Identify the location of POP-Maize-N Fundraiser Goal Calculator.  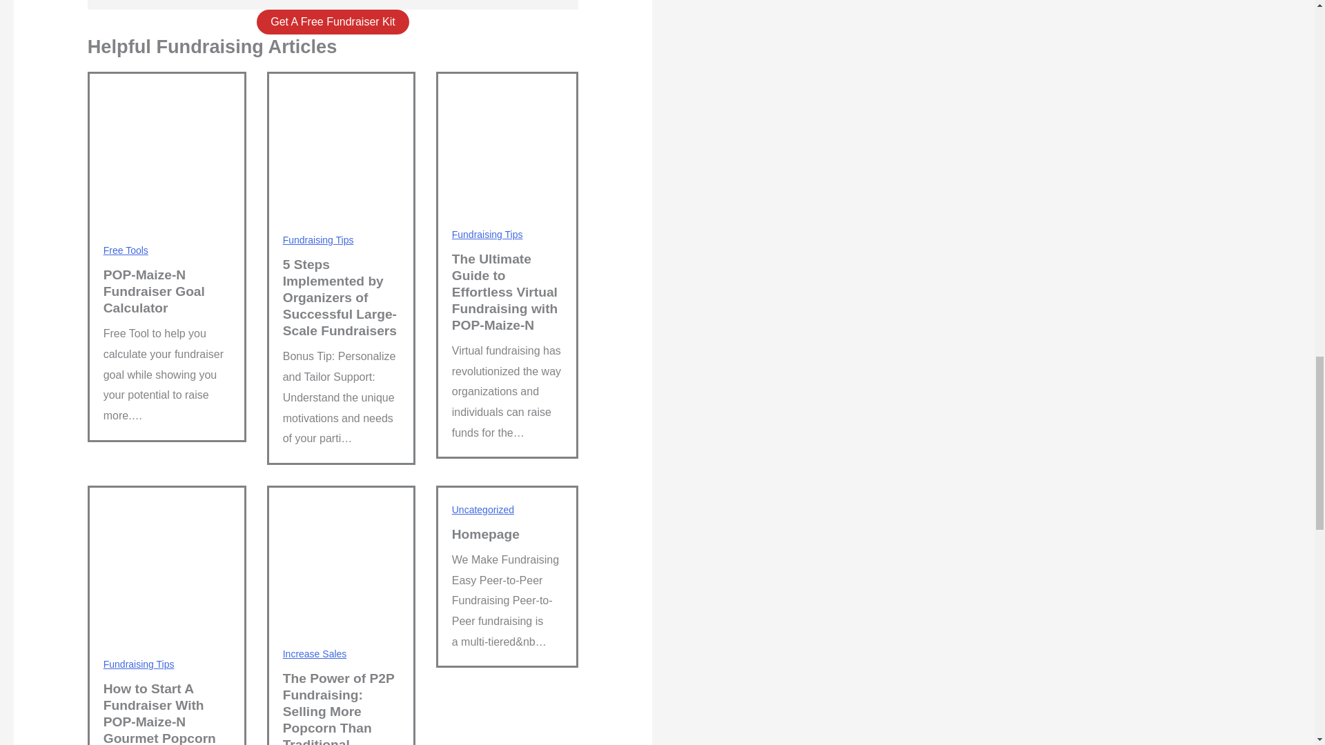
(154, 291).